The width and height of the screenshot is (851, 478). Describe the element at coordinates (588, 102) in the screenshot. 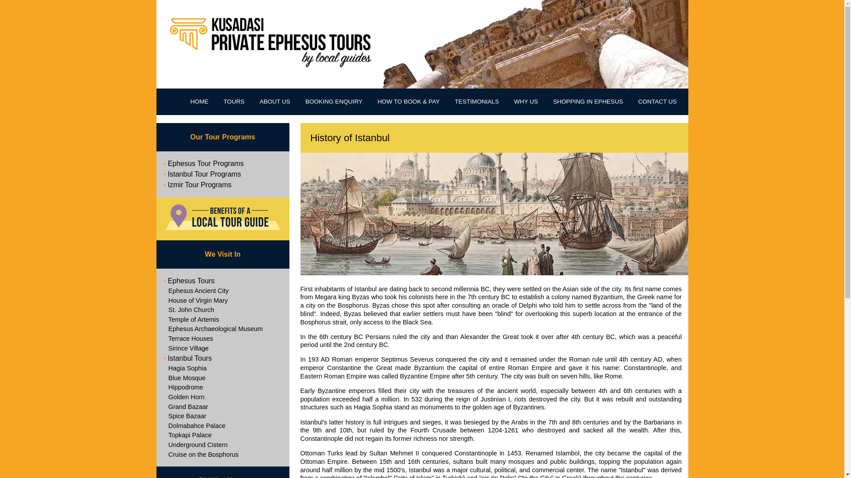

I see `SHOPPING IN EPHESUS` at that location.